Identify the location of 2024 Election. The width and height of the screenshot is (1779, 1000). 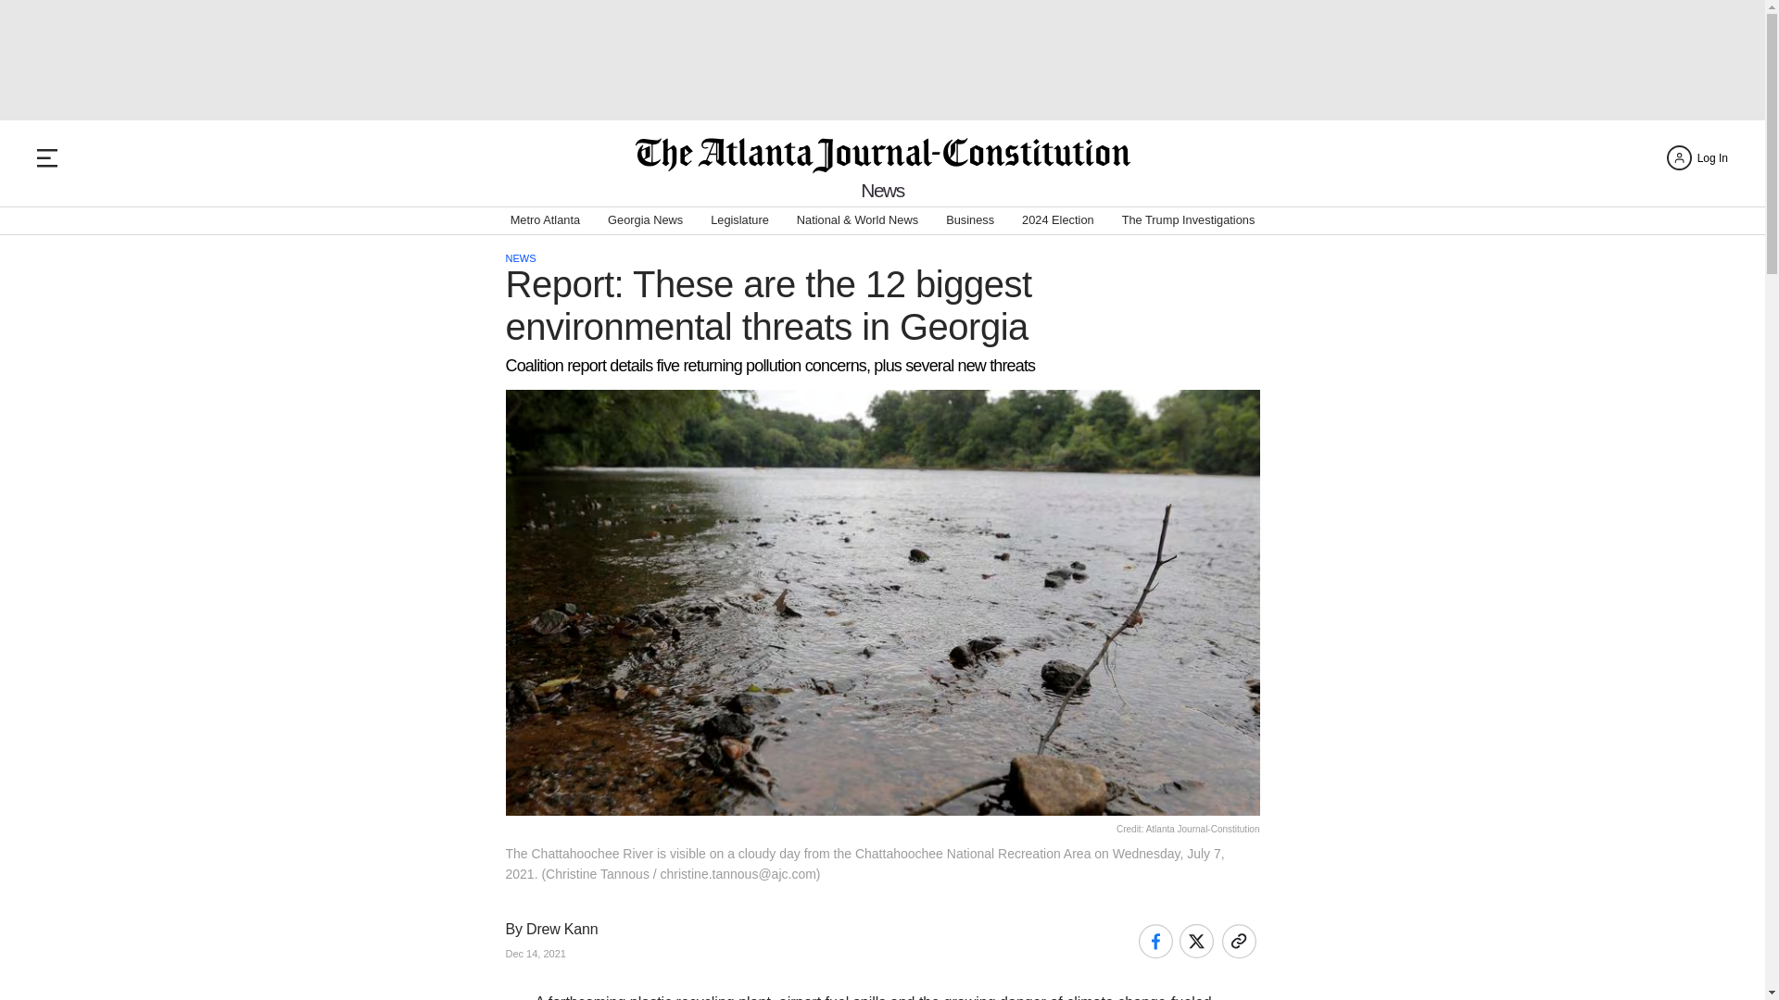
(1057, 220).